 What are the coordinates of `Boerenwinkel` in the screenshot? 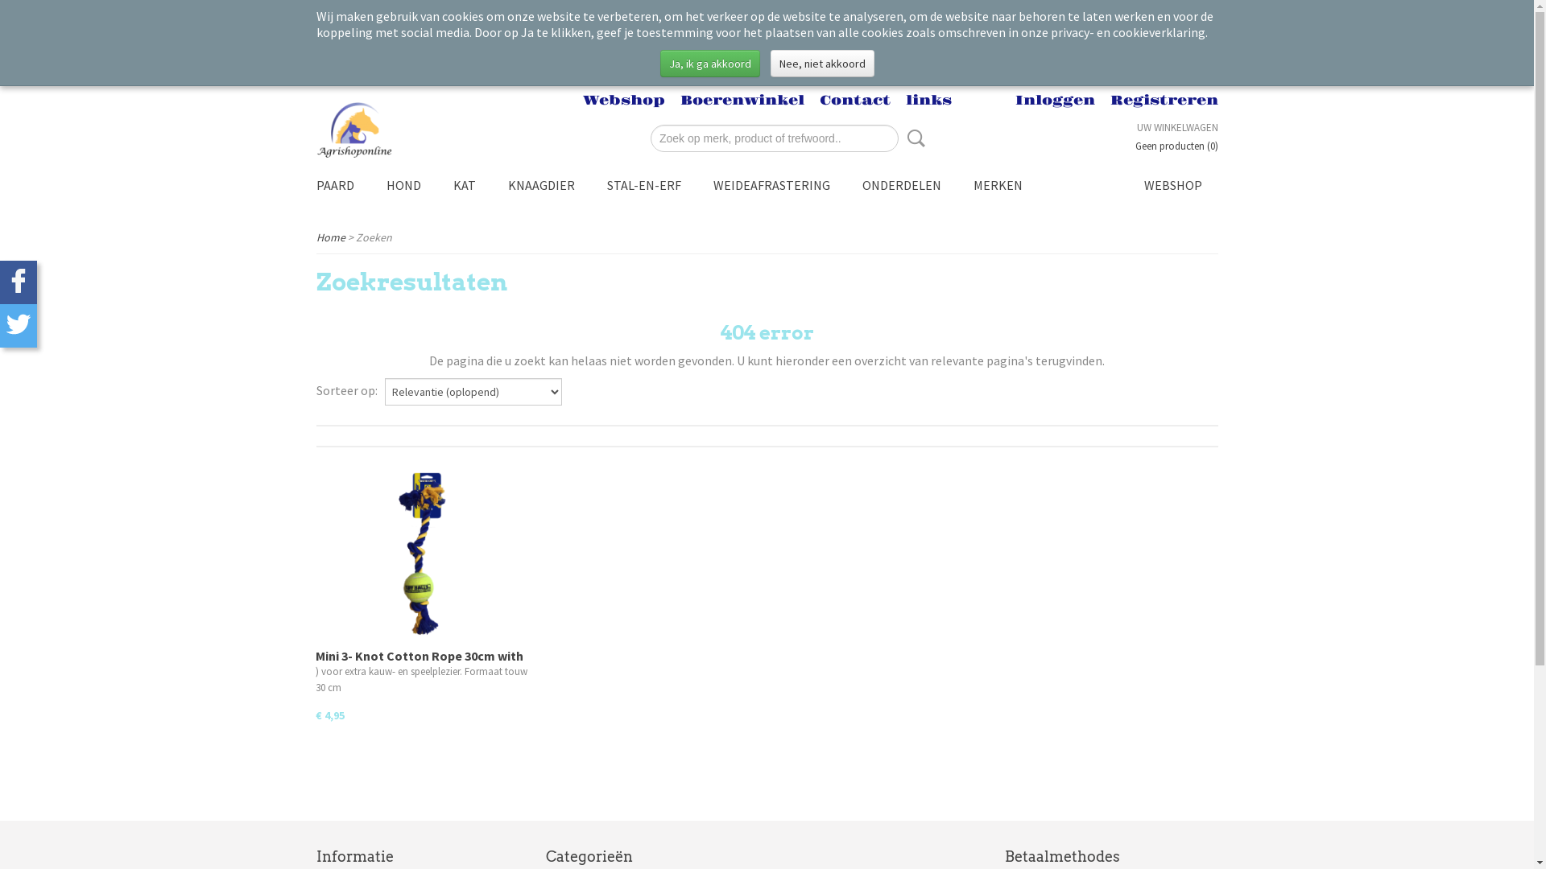 It's located at (742, 101).